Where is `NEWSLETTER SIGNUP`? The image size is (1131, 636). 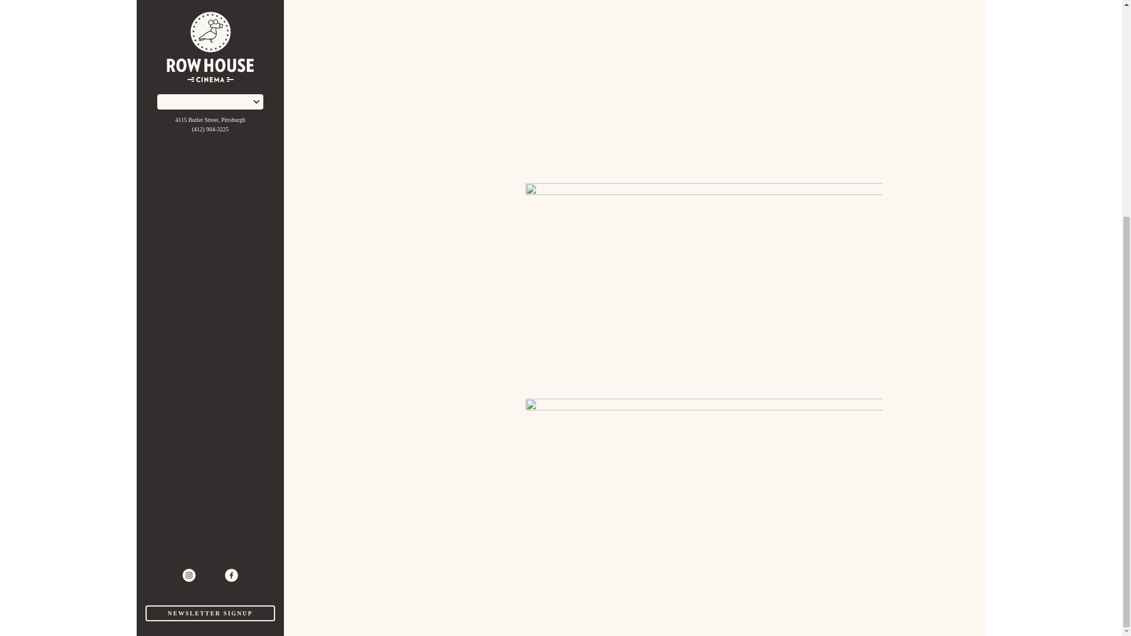 NEWSLETTER SIGNUP is located at coordinates (210, 291).